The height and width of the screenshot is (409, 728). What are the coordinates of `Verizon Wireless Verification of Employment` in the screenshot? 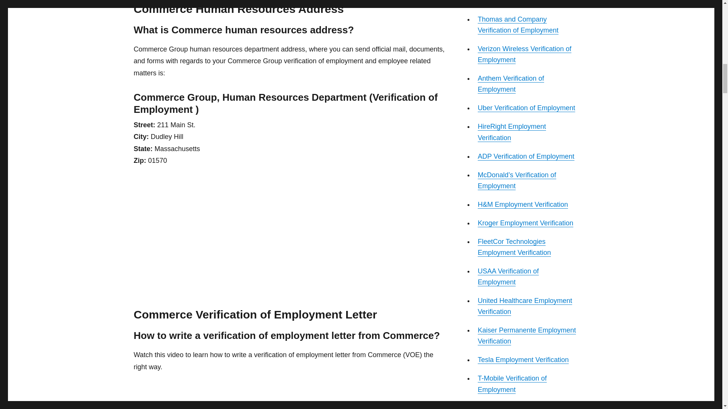 It's located at (524, 54).